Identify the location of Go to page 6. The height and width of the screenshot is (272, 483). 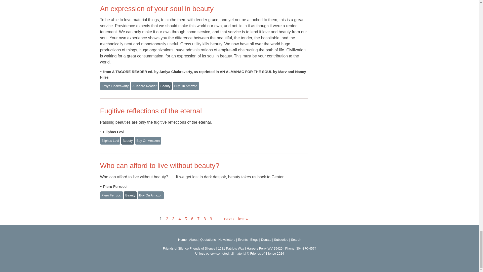
(192, 219).